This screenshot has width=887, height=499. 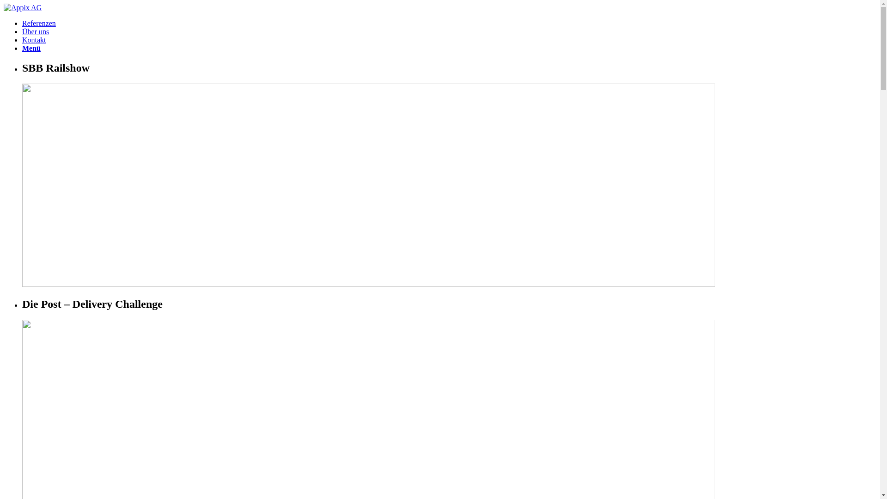 What do you see at coordinates (39, 23) in the screenshot?
I see `Referenzen` at bounding box center [39, 23].